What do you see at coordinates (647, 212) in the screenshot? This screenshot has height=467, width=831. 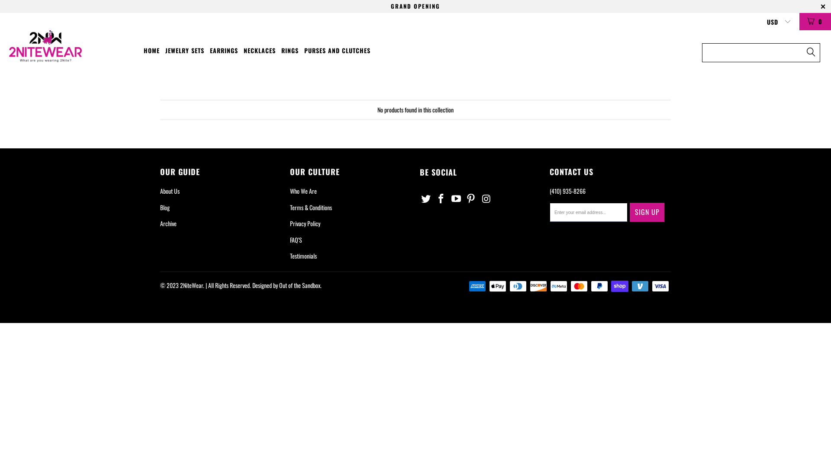 I see `Sign Up` at bounding box center [647, 212].